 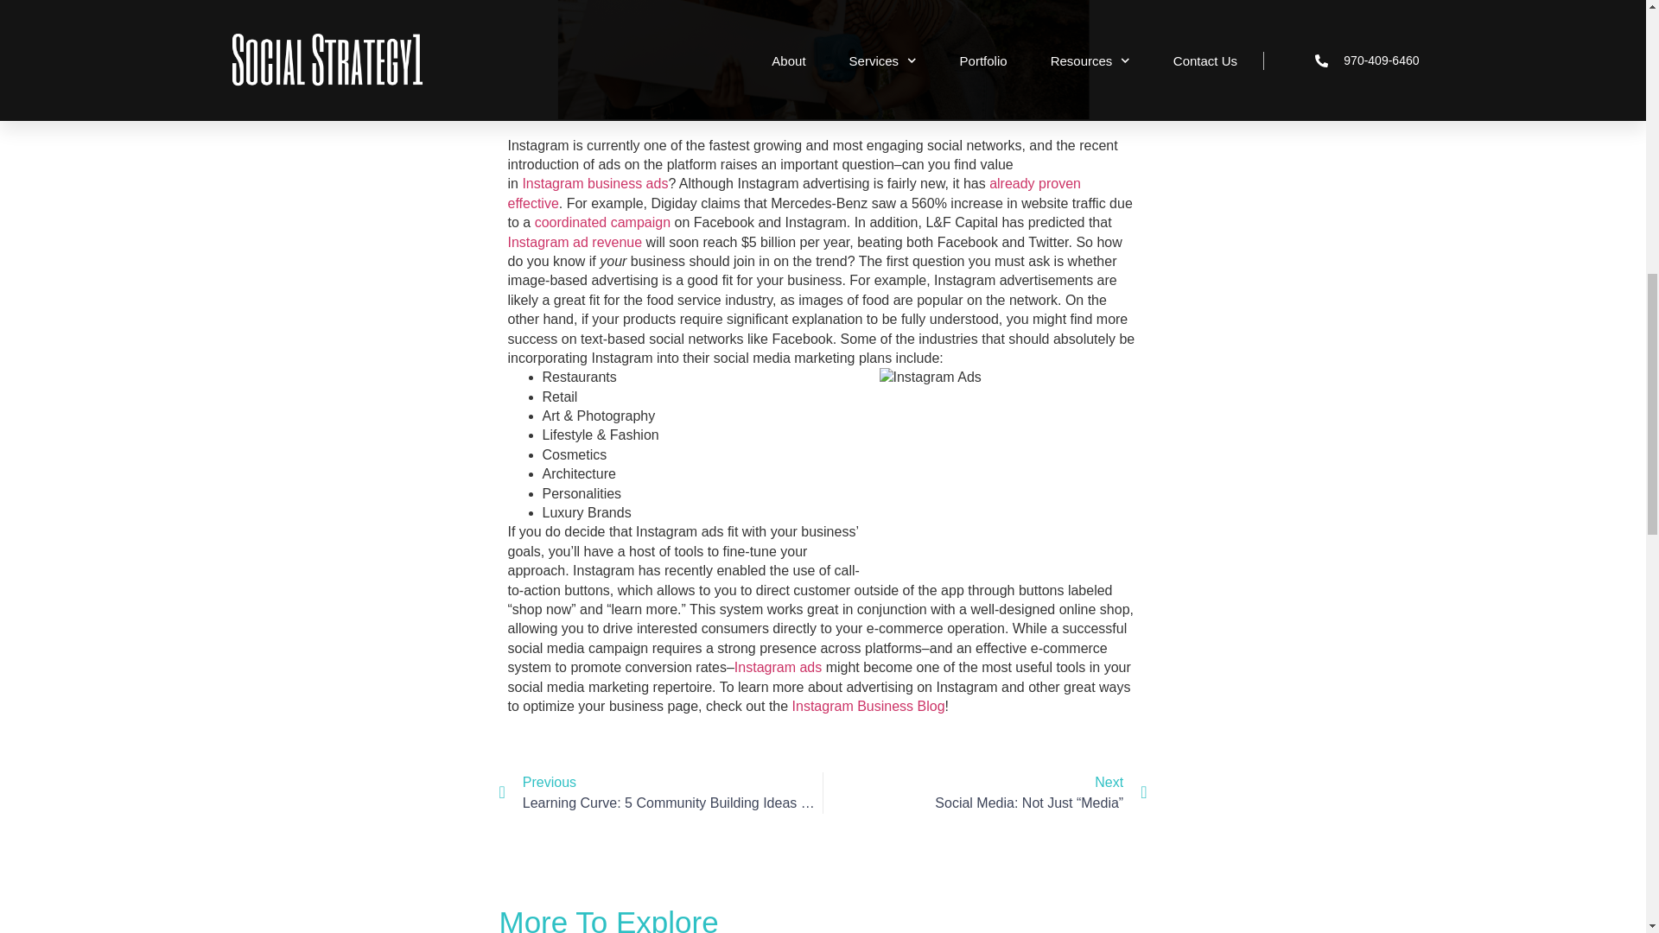 I want to click on Instagram Mobile Ad Revenue Will Exceed Google's, so click(x=575, y=242).